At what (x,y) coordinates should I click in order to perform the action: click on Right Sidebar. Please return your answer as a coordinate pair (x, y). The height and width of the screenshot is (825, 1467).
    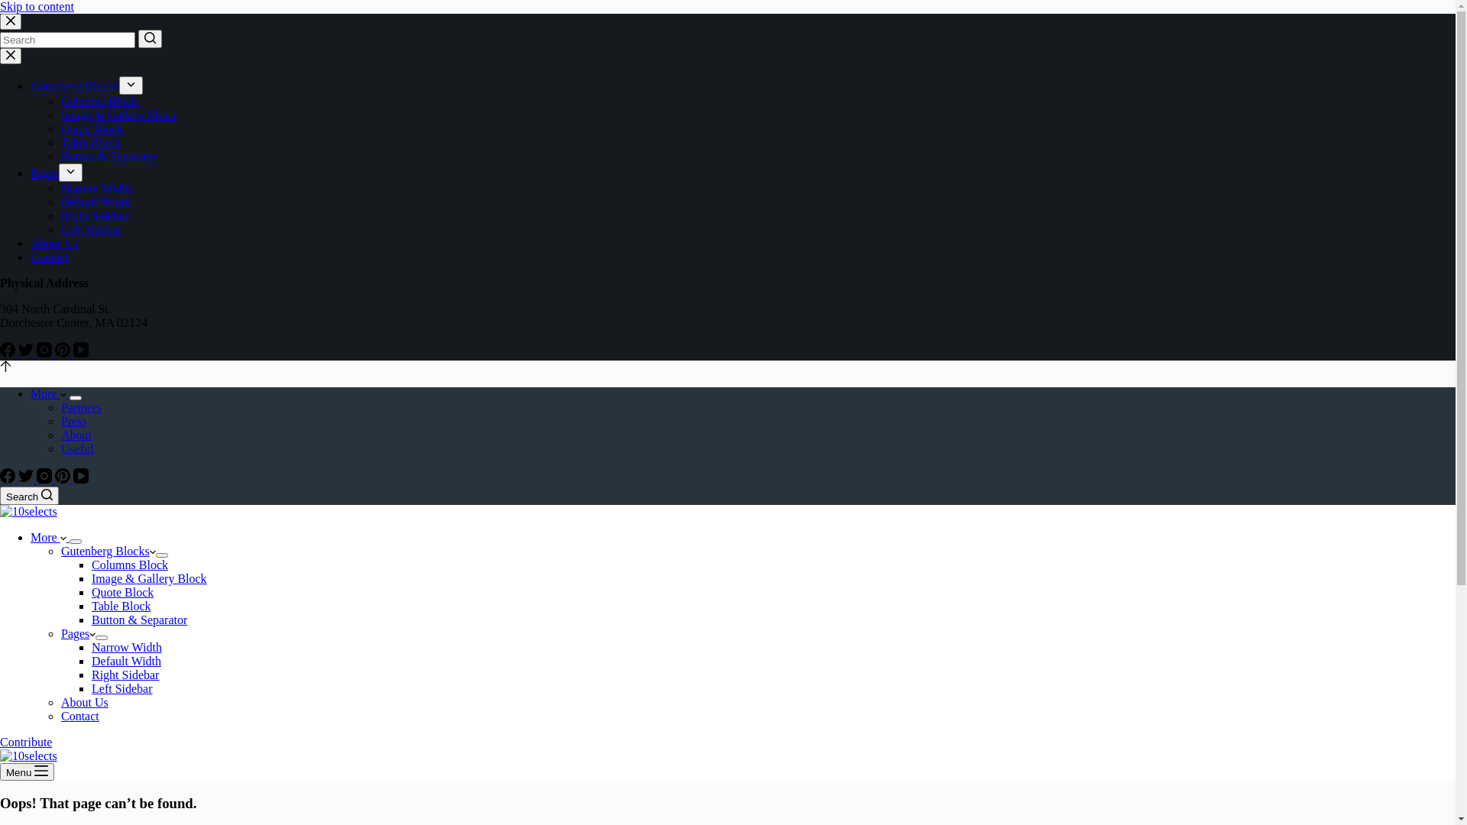
    Looking at the image, I should click on (95, 215).